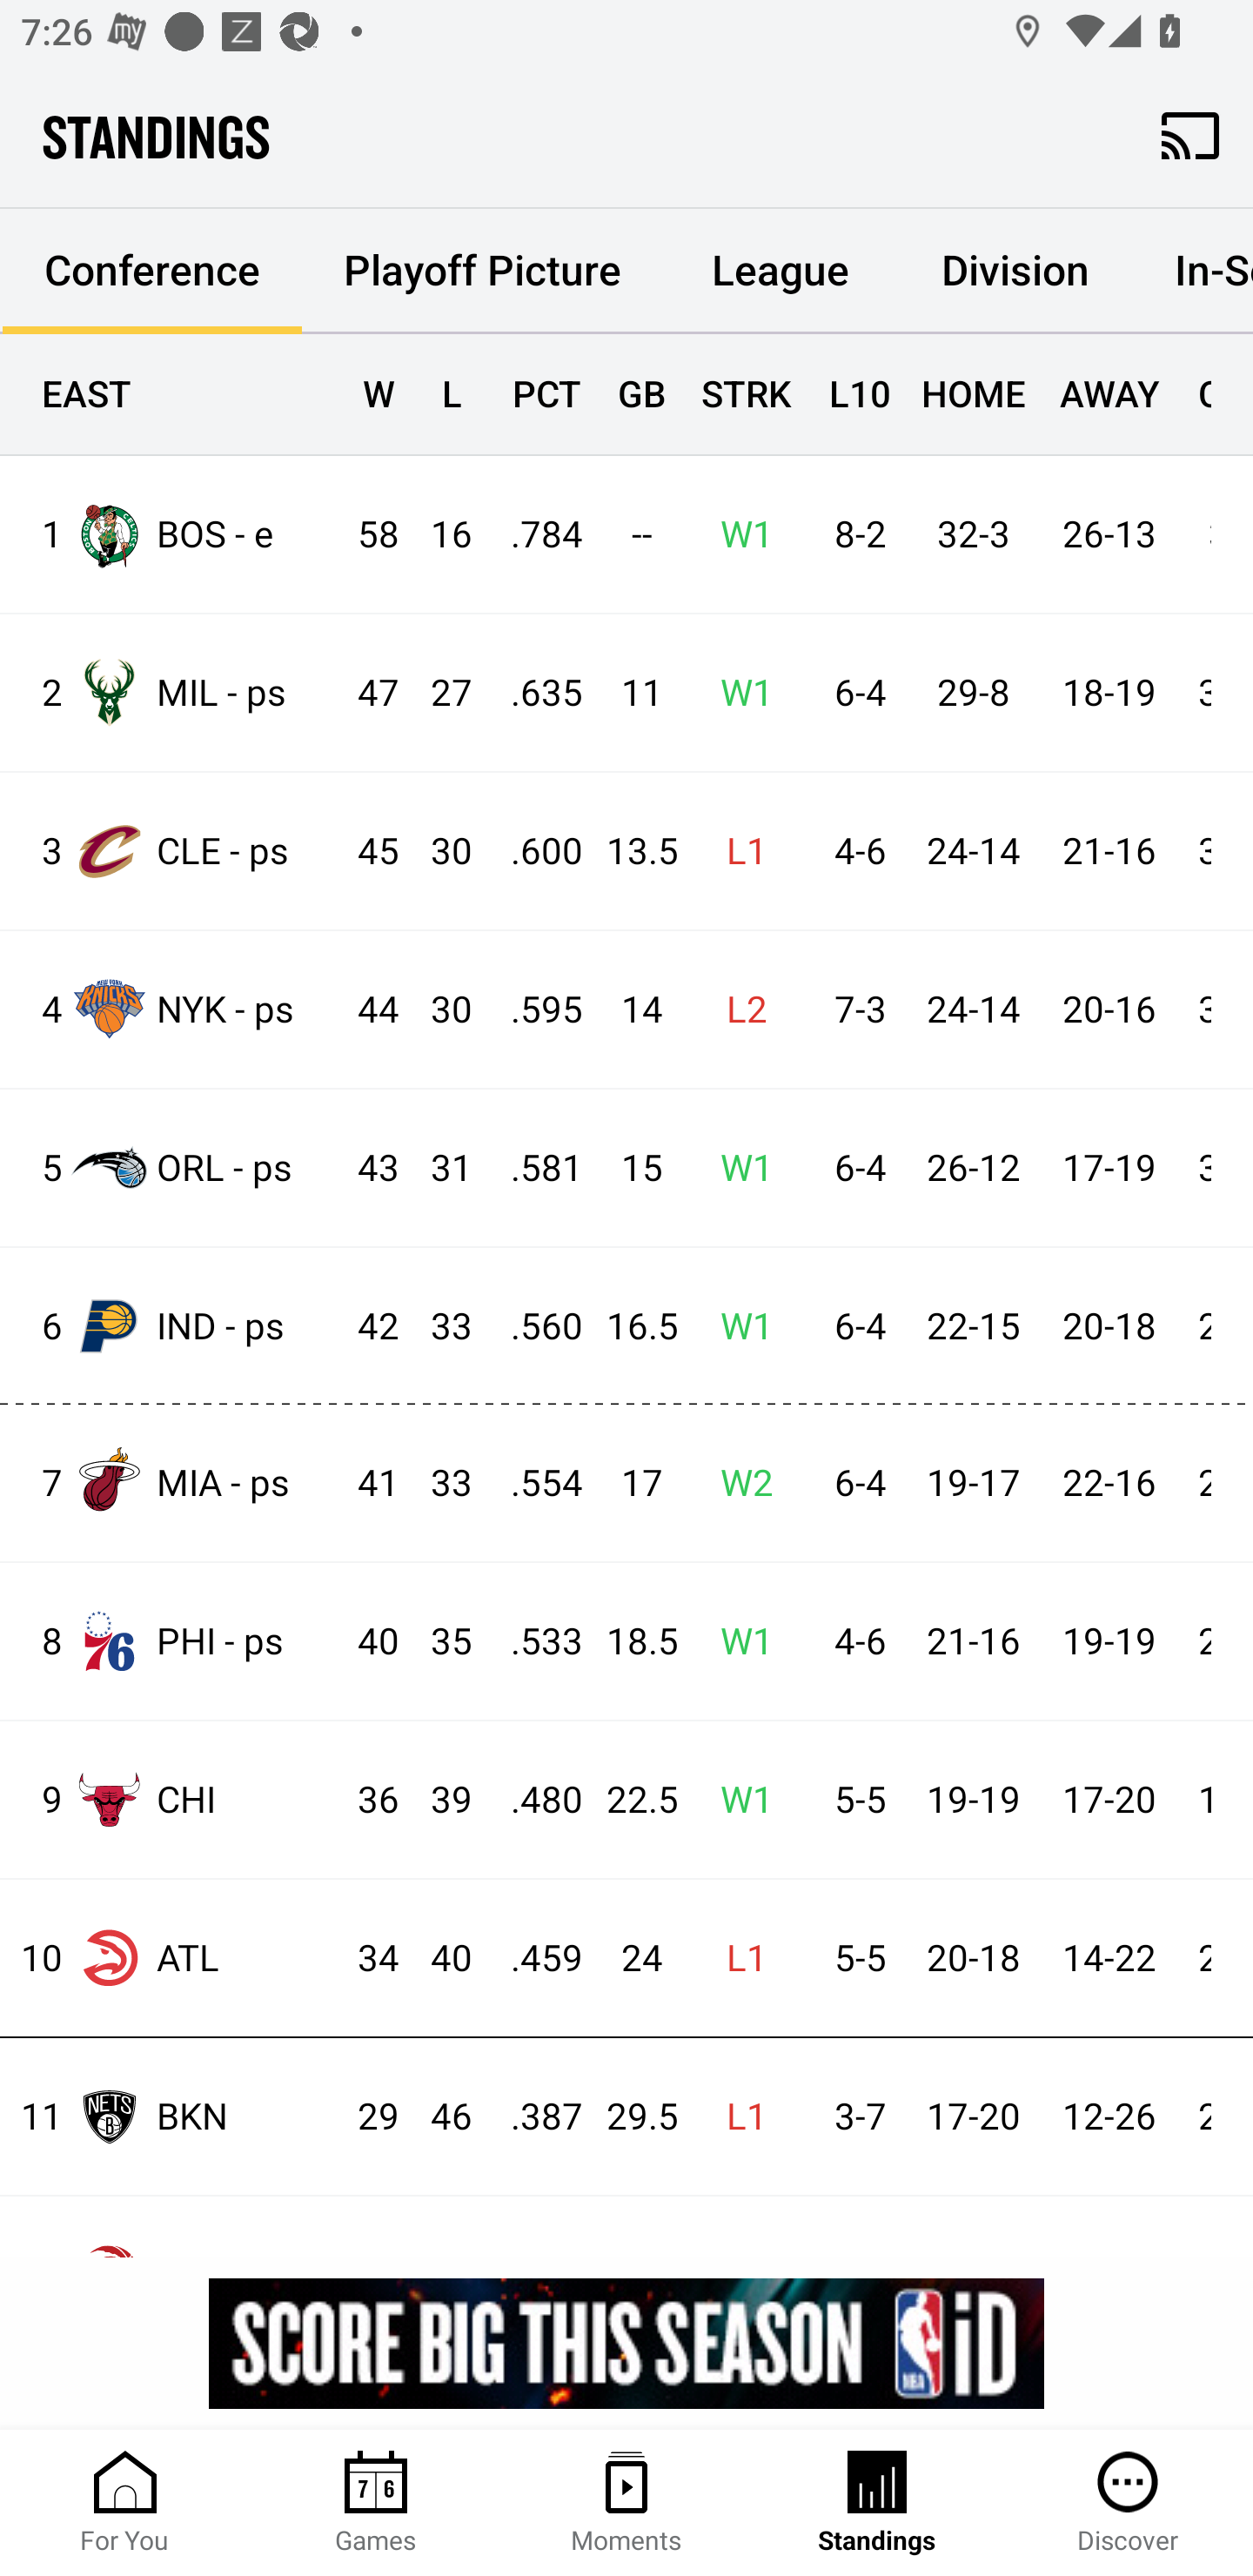 This screenshot has height=2576, width=1253. Describe the element at coordinates (1109, 1801) in the screenshot. I see `17-20` at that location.